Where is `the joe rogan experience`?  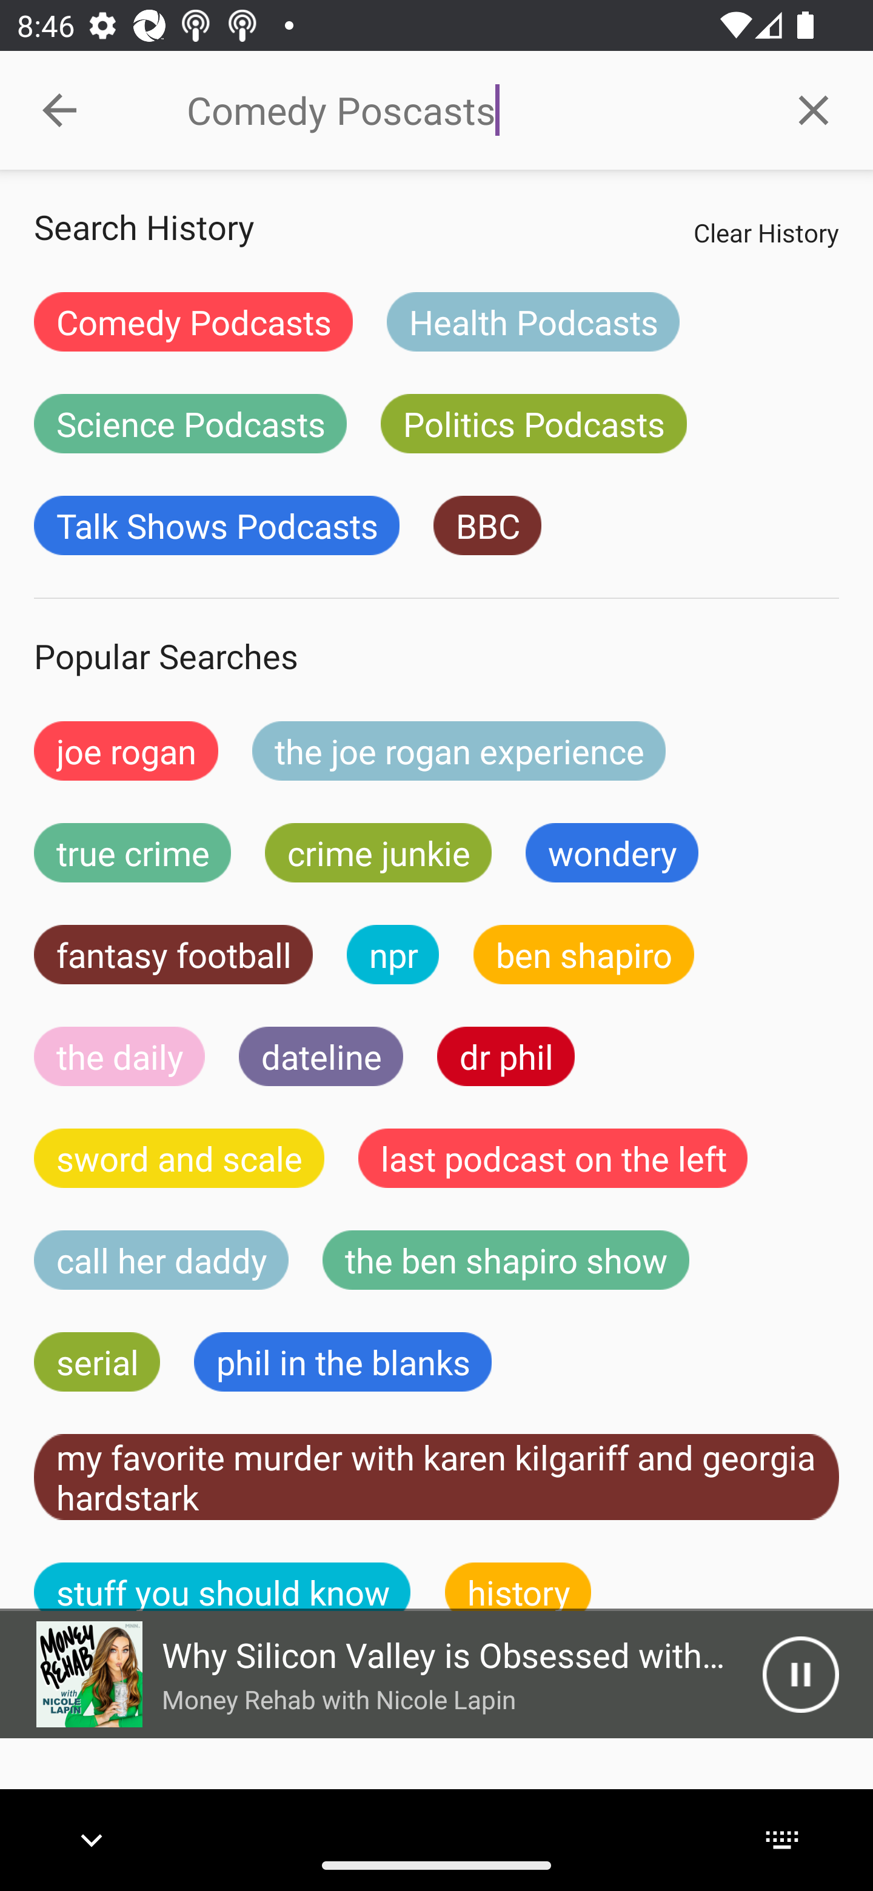
the joe rogan experience is located at coordinates (459, 750).